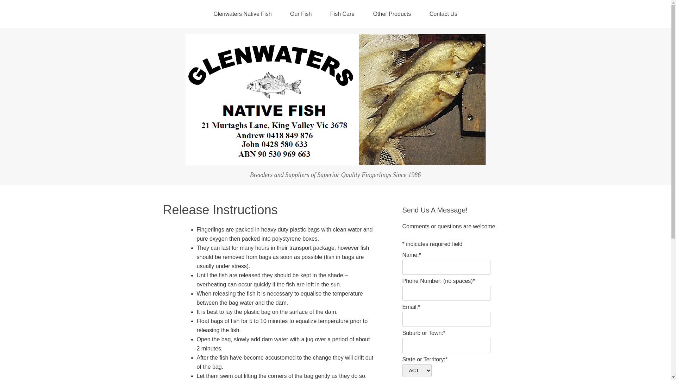 This screenshot has width=676, height=380. I want to click on Fish Care, so click(342, 14).